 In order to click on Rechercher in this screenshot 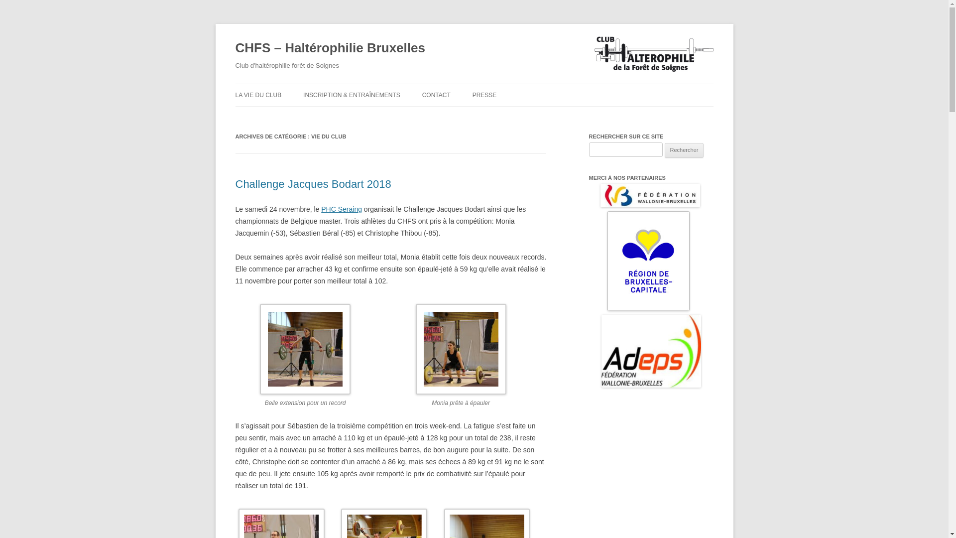, I will do `click(684, 150)`.